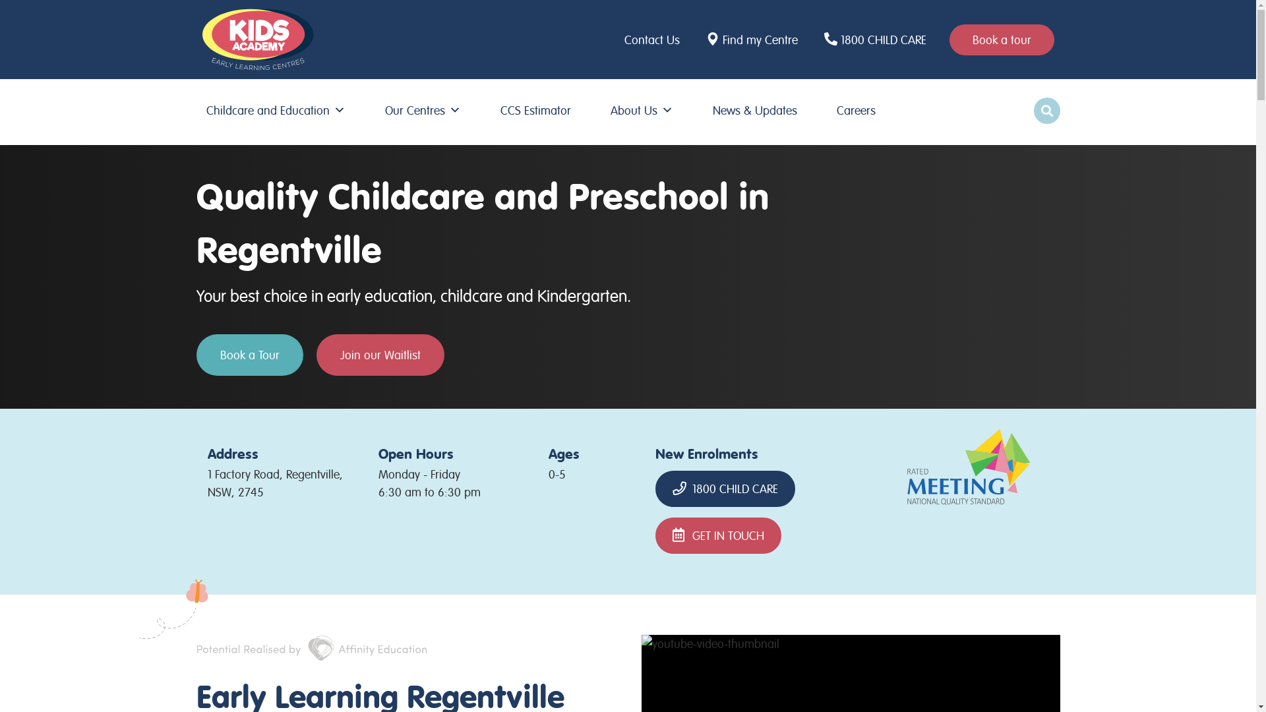 This screenshot has height=712, width=1266. I want to click on About Us, so click(642, 111).